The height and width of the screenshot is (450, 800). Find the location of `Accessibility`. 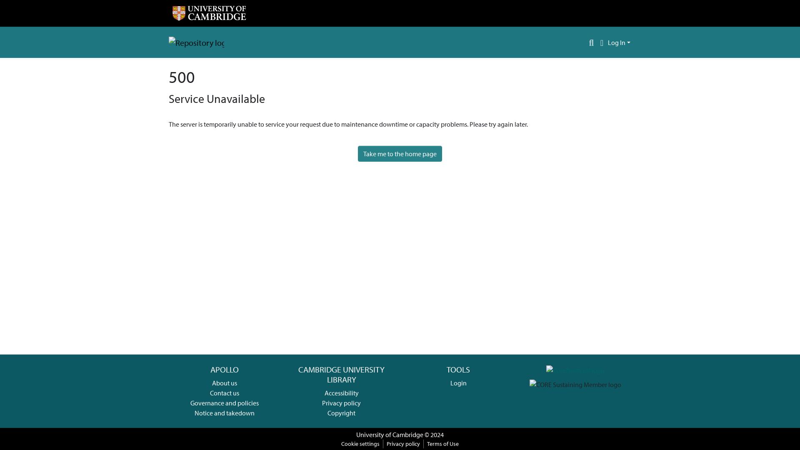

Accessibility is located at coordinates (342, 392).